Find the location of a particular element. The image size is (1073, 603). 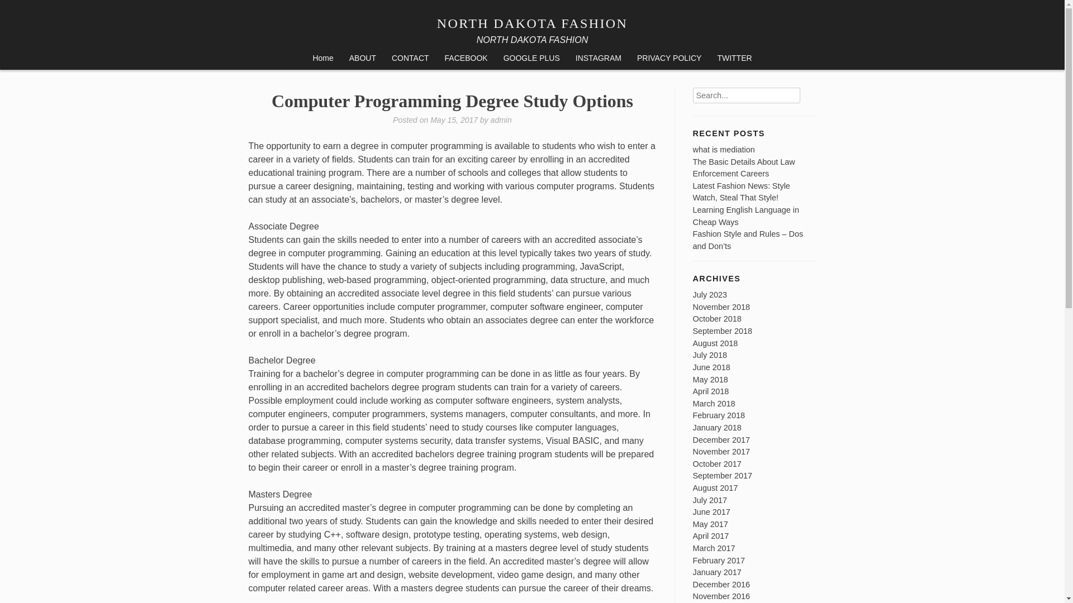

July 2023 is located at coordinates (710, 294).